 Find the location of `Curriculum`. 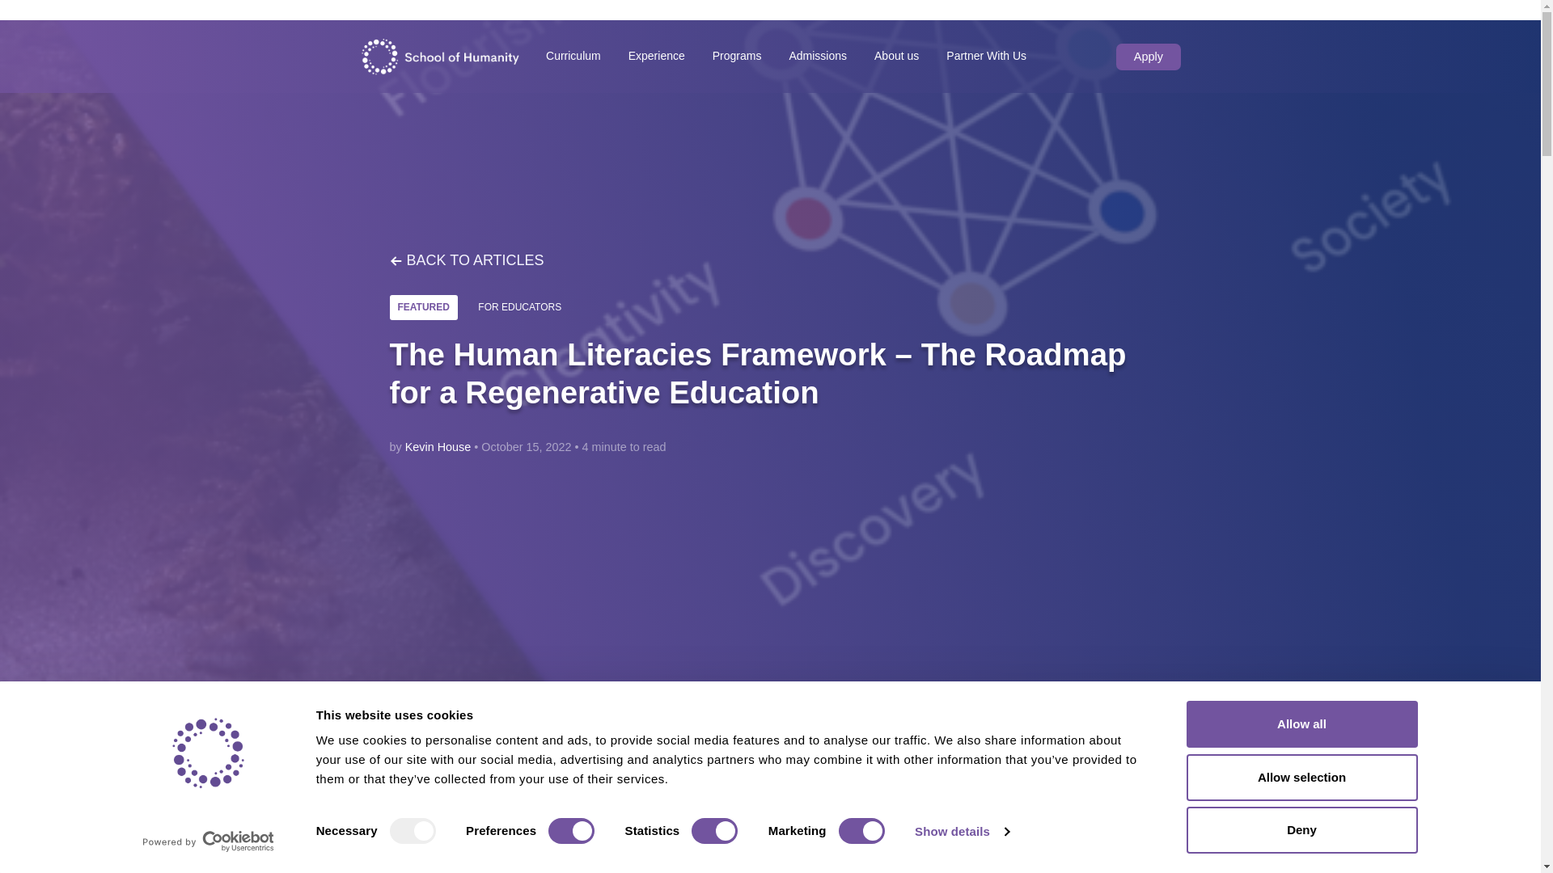

Curriculum is located at coordinates (573, 65).